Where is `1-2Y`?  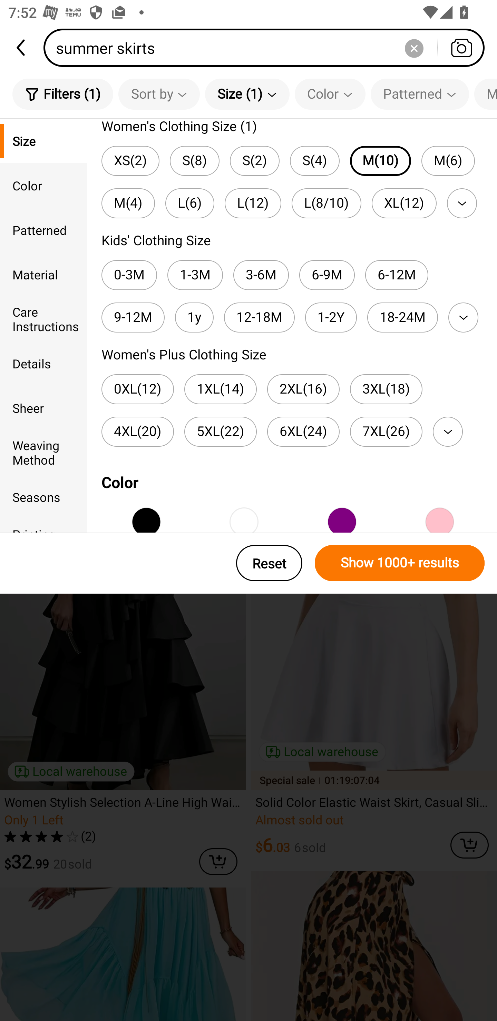 1-2Y is located at coordinates (331, 317).